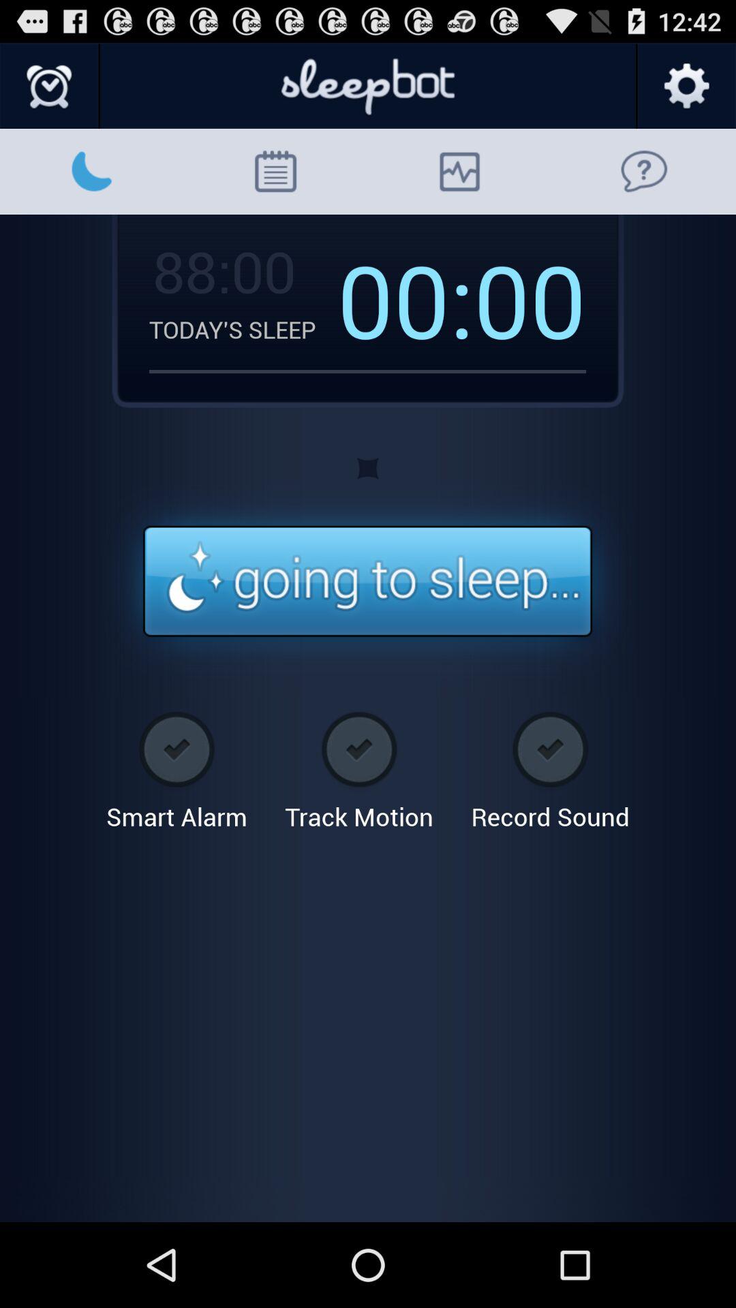 The image size is (736, 1308). What do you see at coordinates (405, 299) in the screenshot?
I see `launch app to the right of today's sleep app` at bounding box center [405, 299].